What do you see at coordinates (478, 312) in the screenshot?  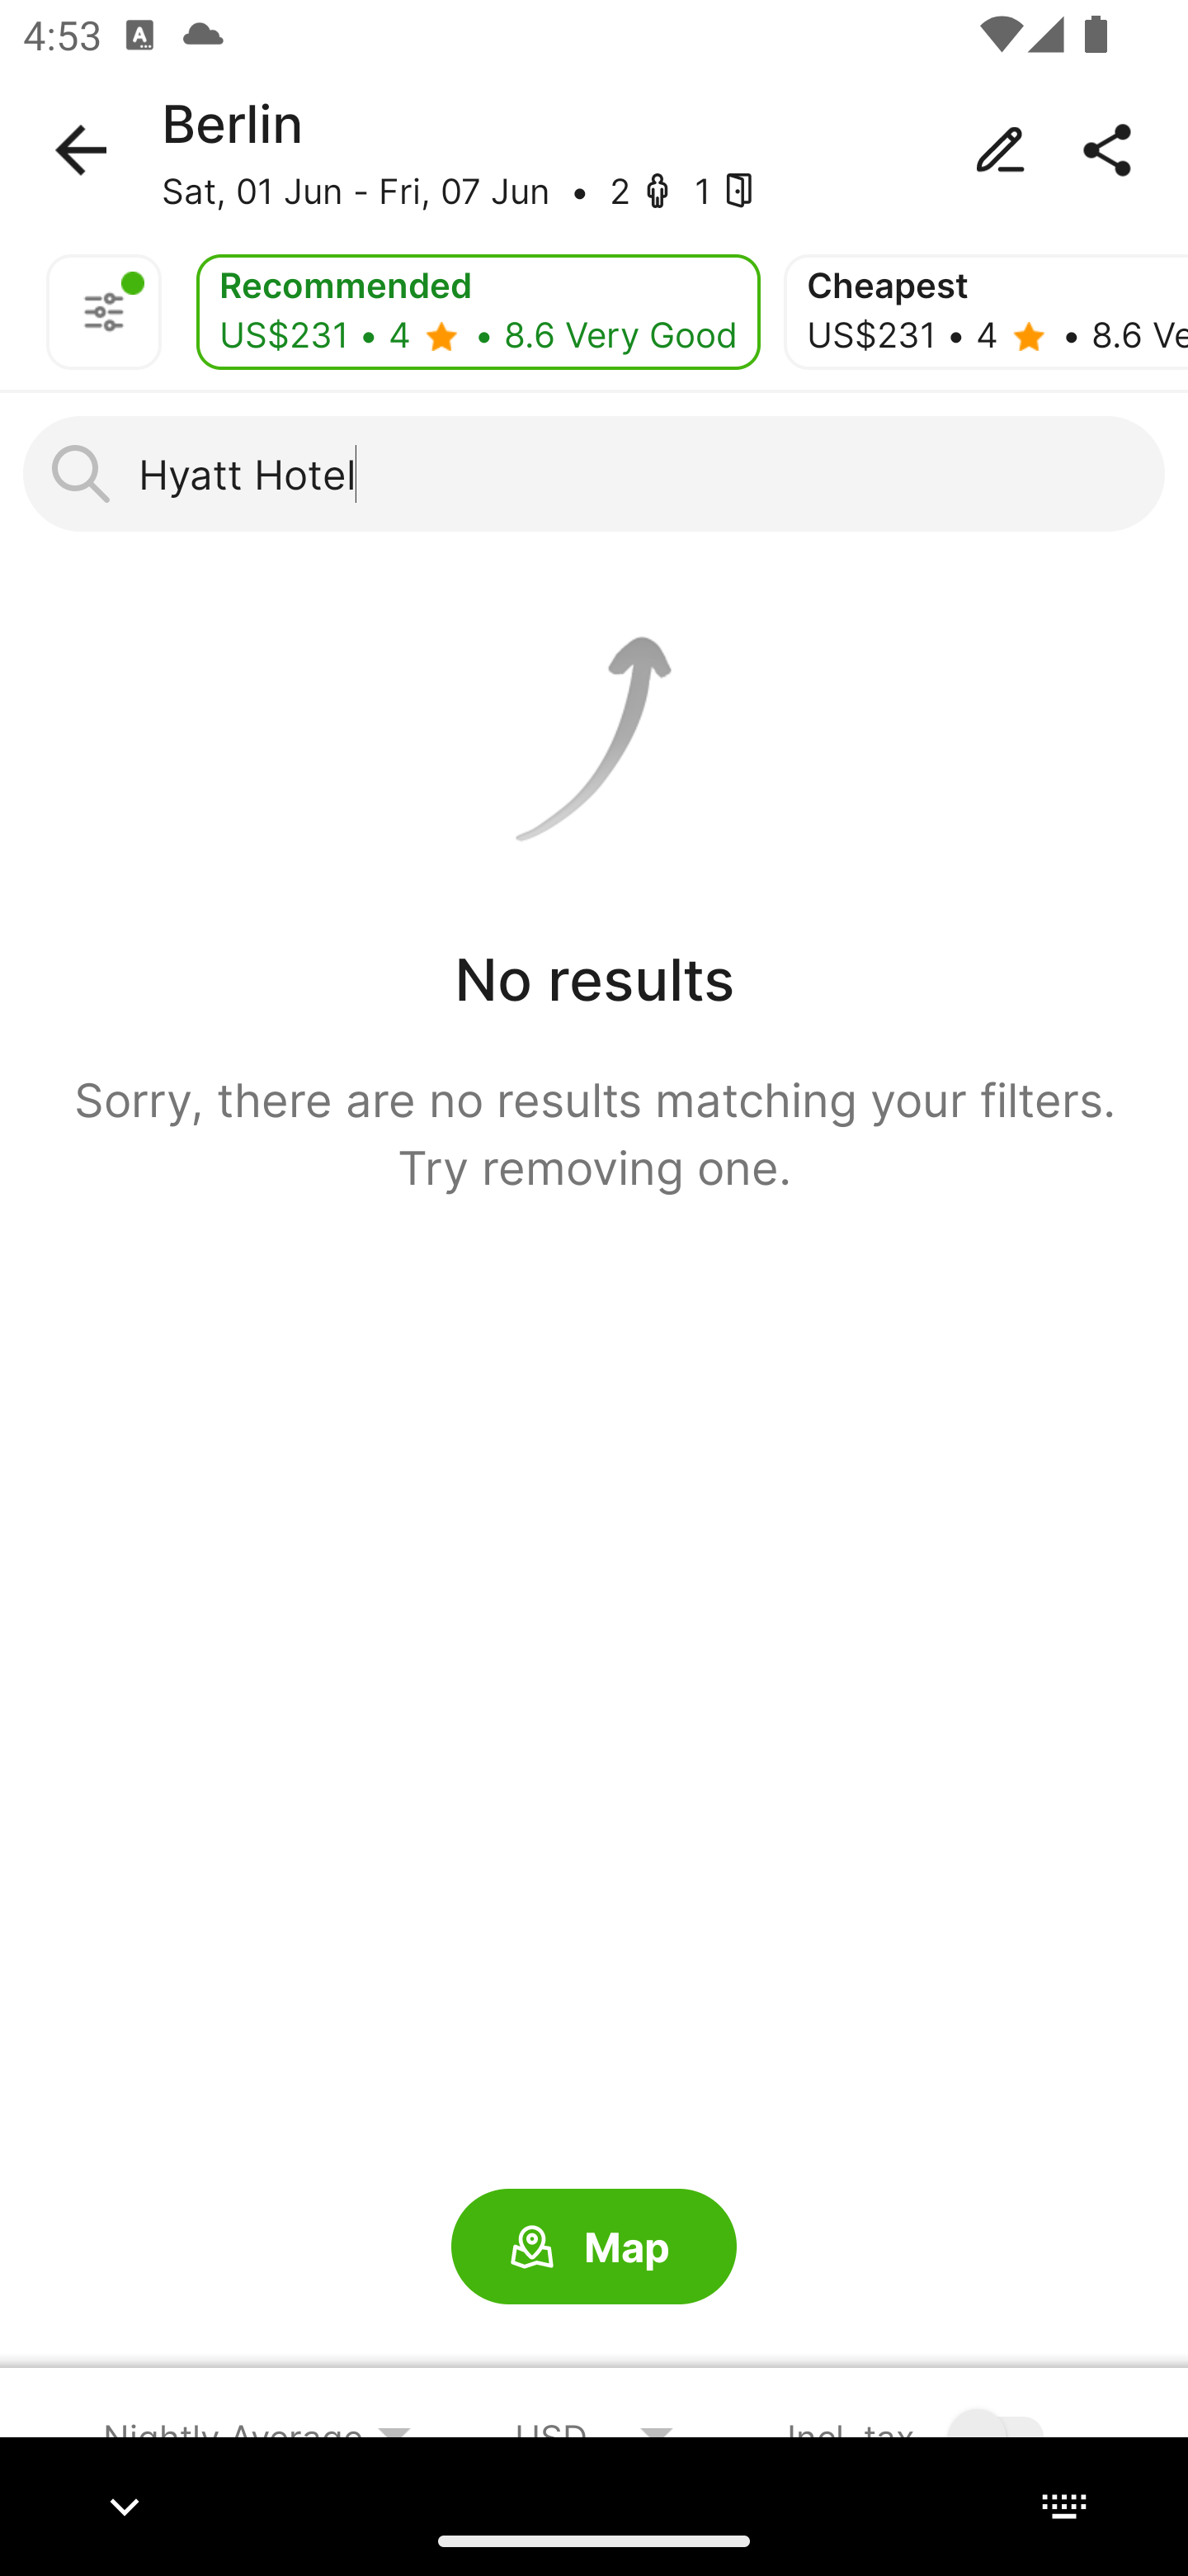 I see `Recommended  US$231  • 4 - • 8.6 Very Good` at bounding box center [478, 312].